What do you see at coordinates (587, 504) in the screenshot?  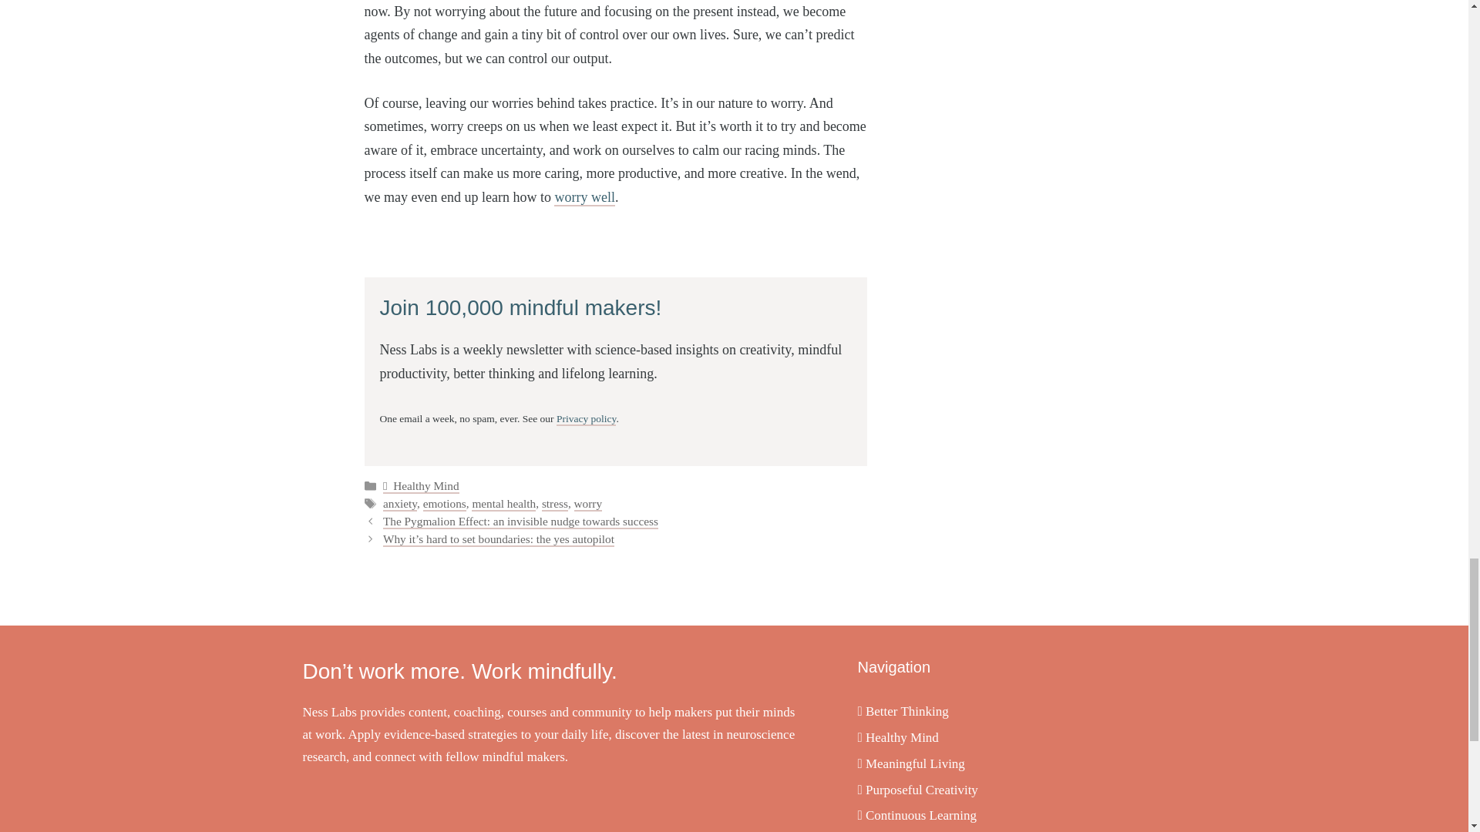 I see `worry` at bounding box center [587, 504].